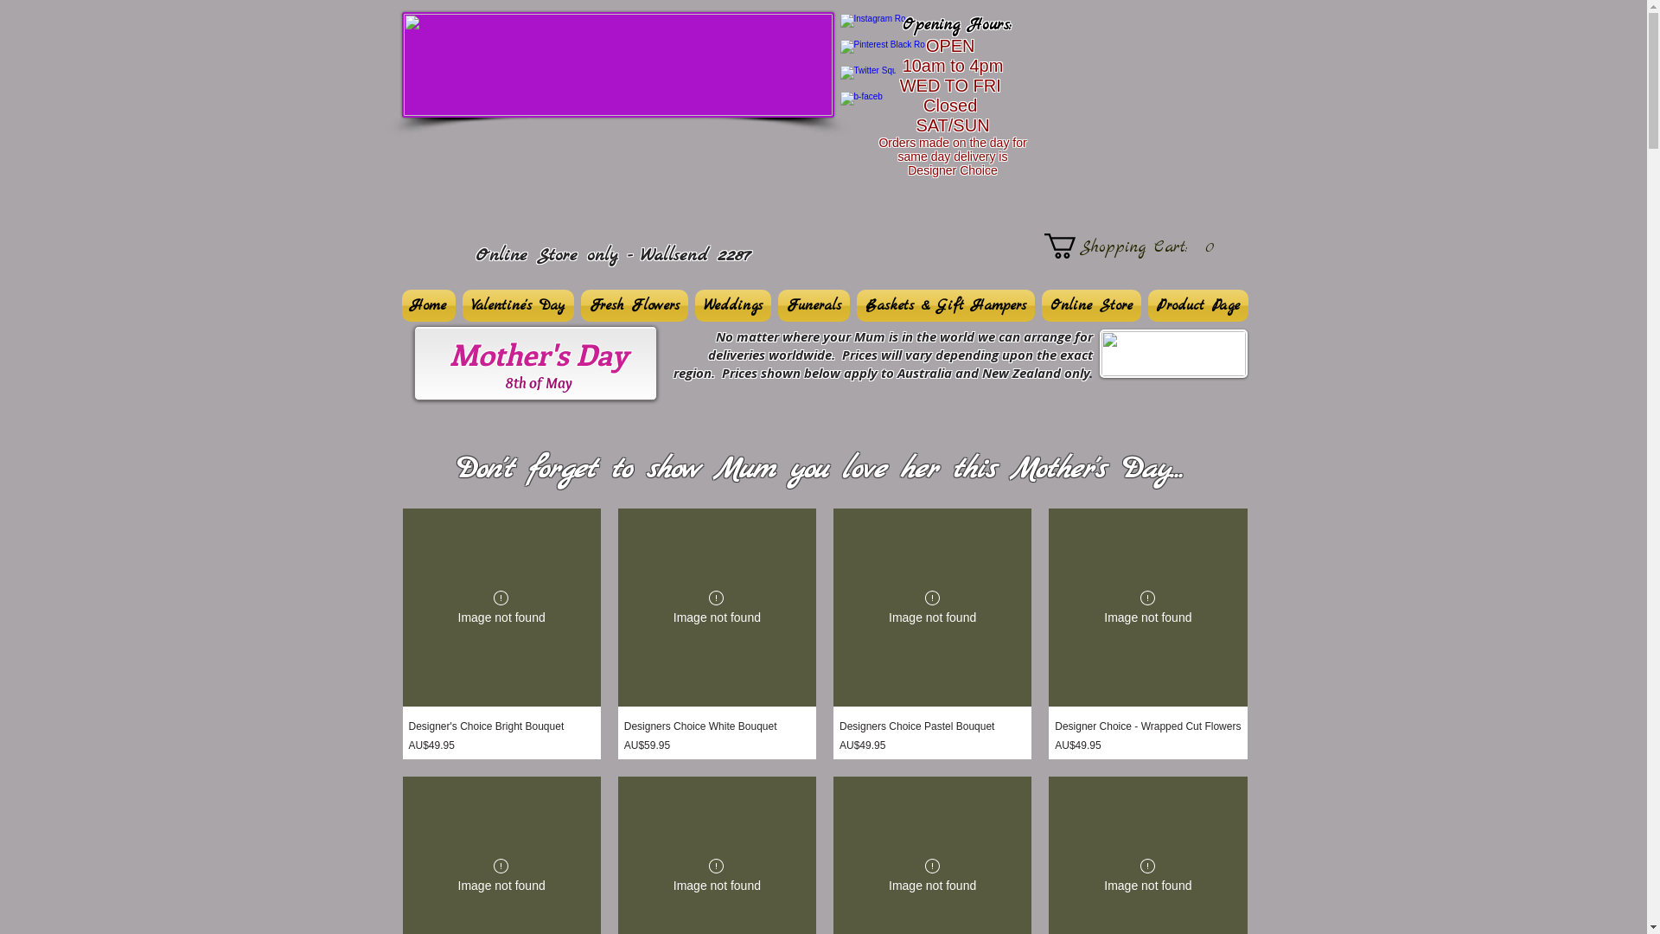  What do you see at coordinates (932, 737) in the screenshot?
I see `Designers Choice Pastel Bouquet
Price
AU$49.95` at bounding box center [932, 737].